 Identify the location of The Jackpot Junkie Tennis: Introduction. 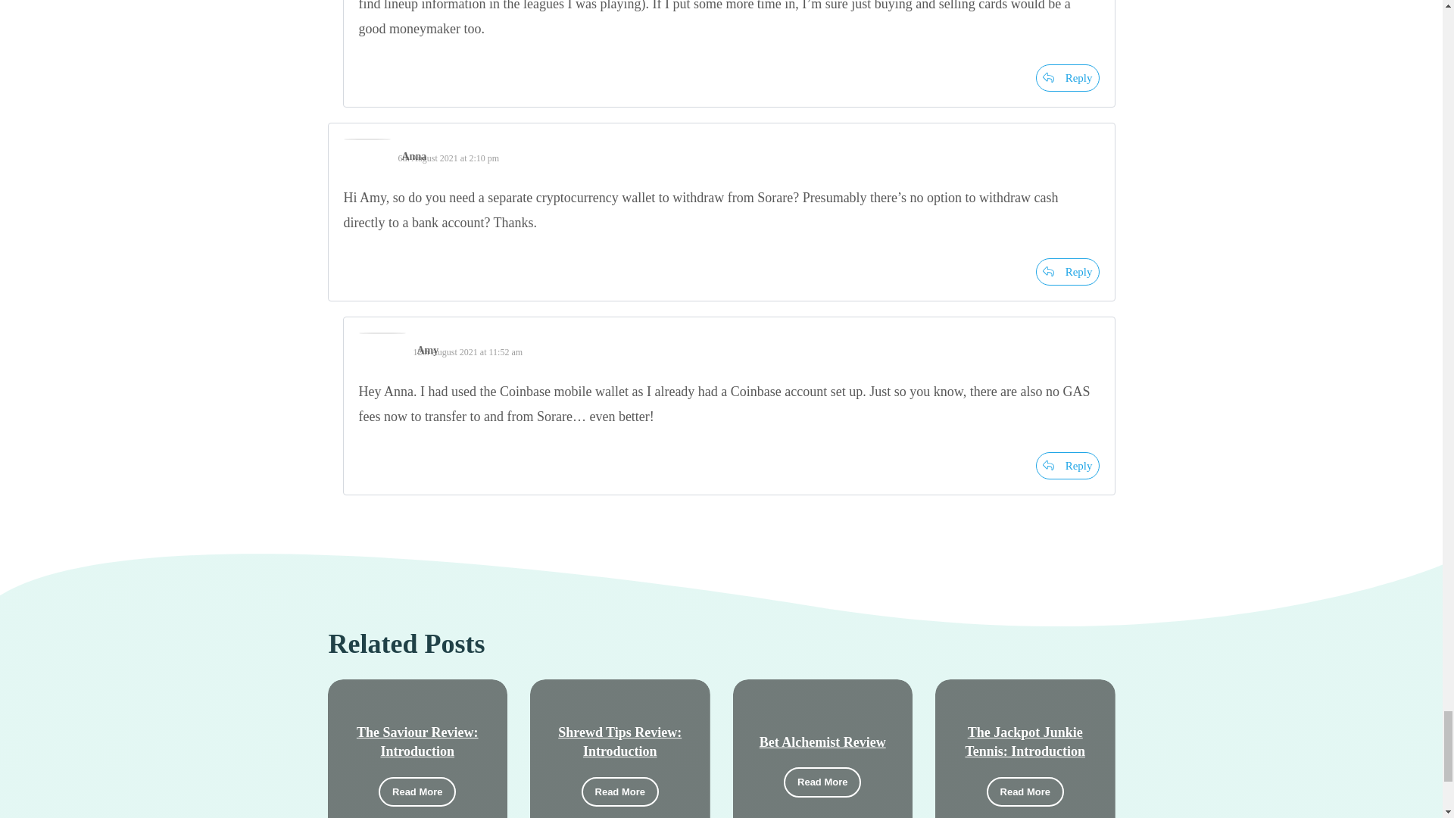
(1025, 742).